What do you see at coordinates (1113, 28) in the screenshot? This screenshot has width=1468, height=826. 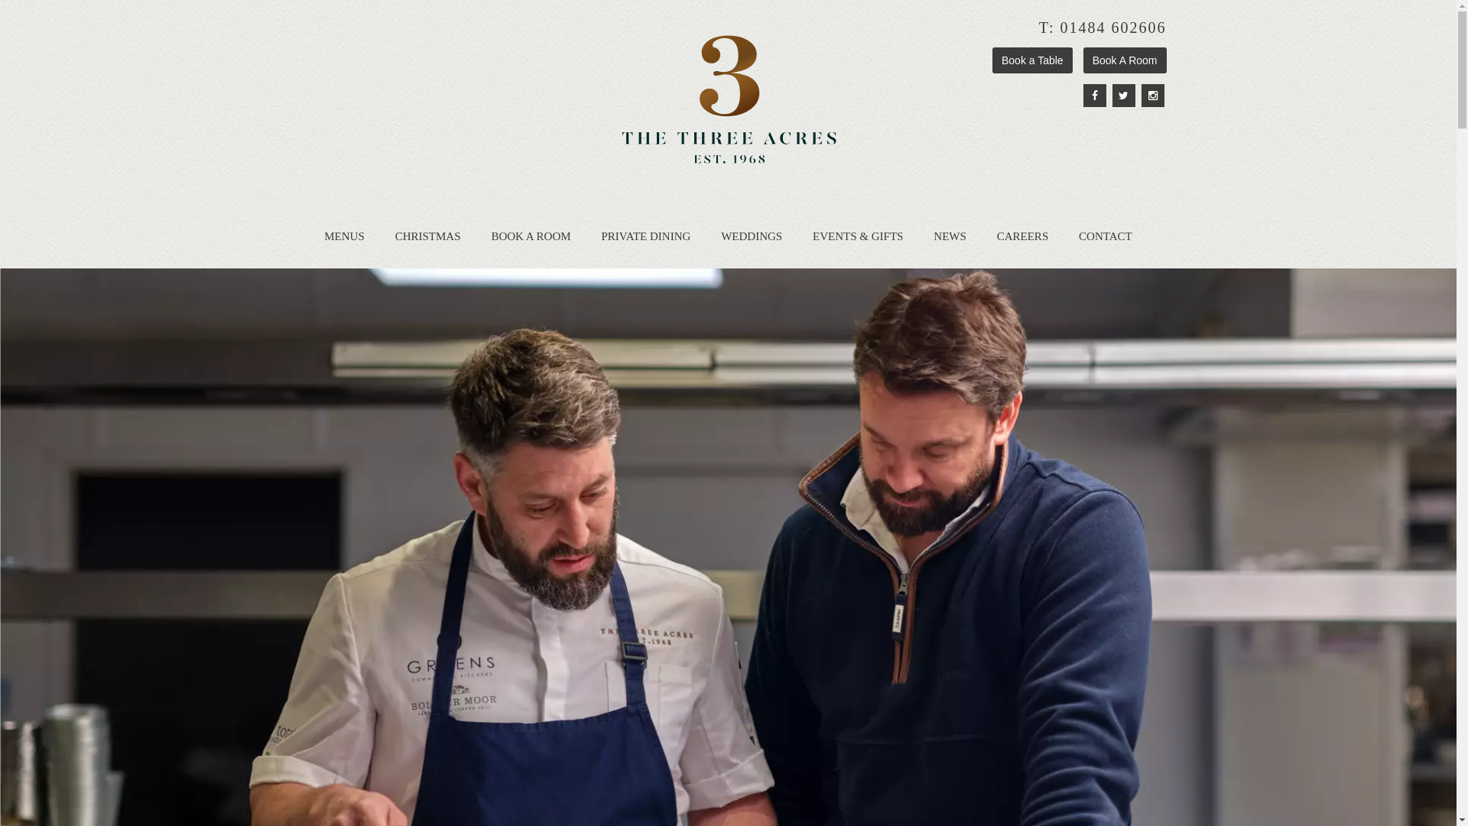 I see `01484 602606` at bounding box center [1113, 28].